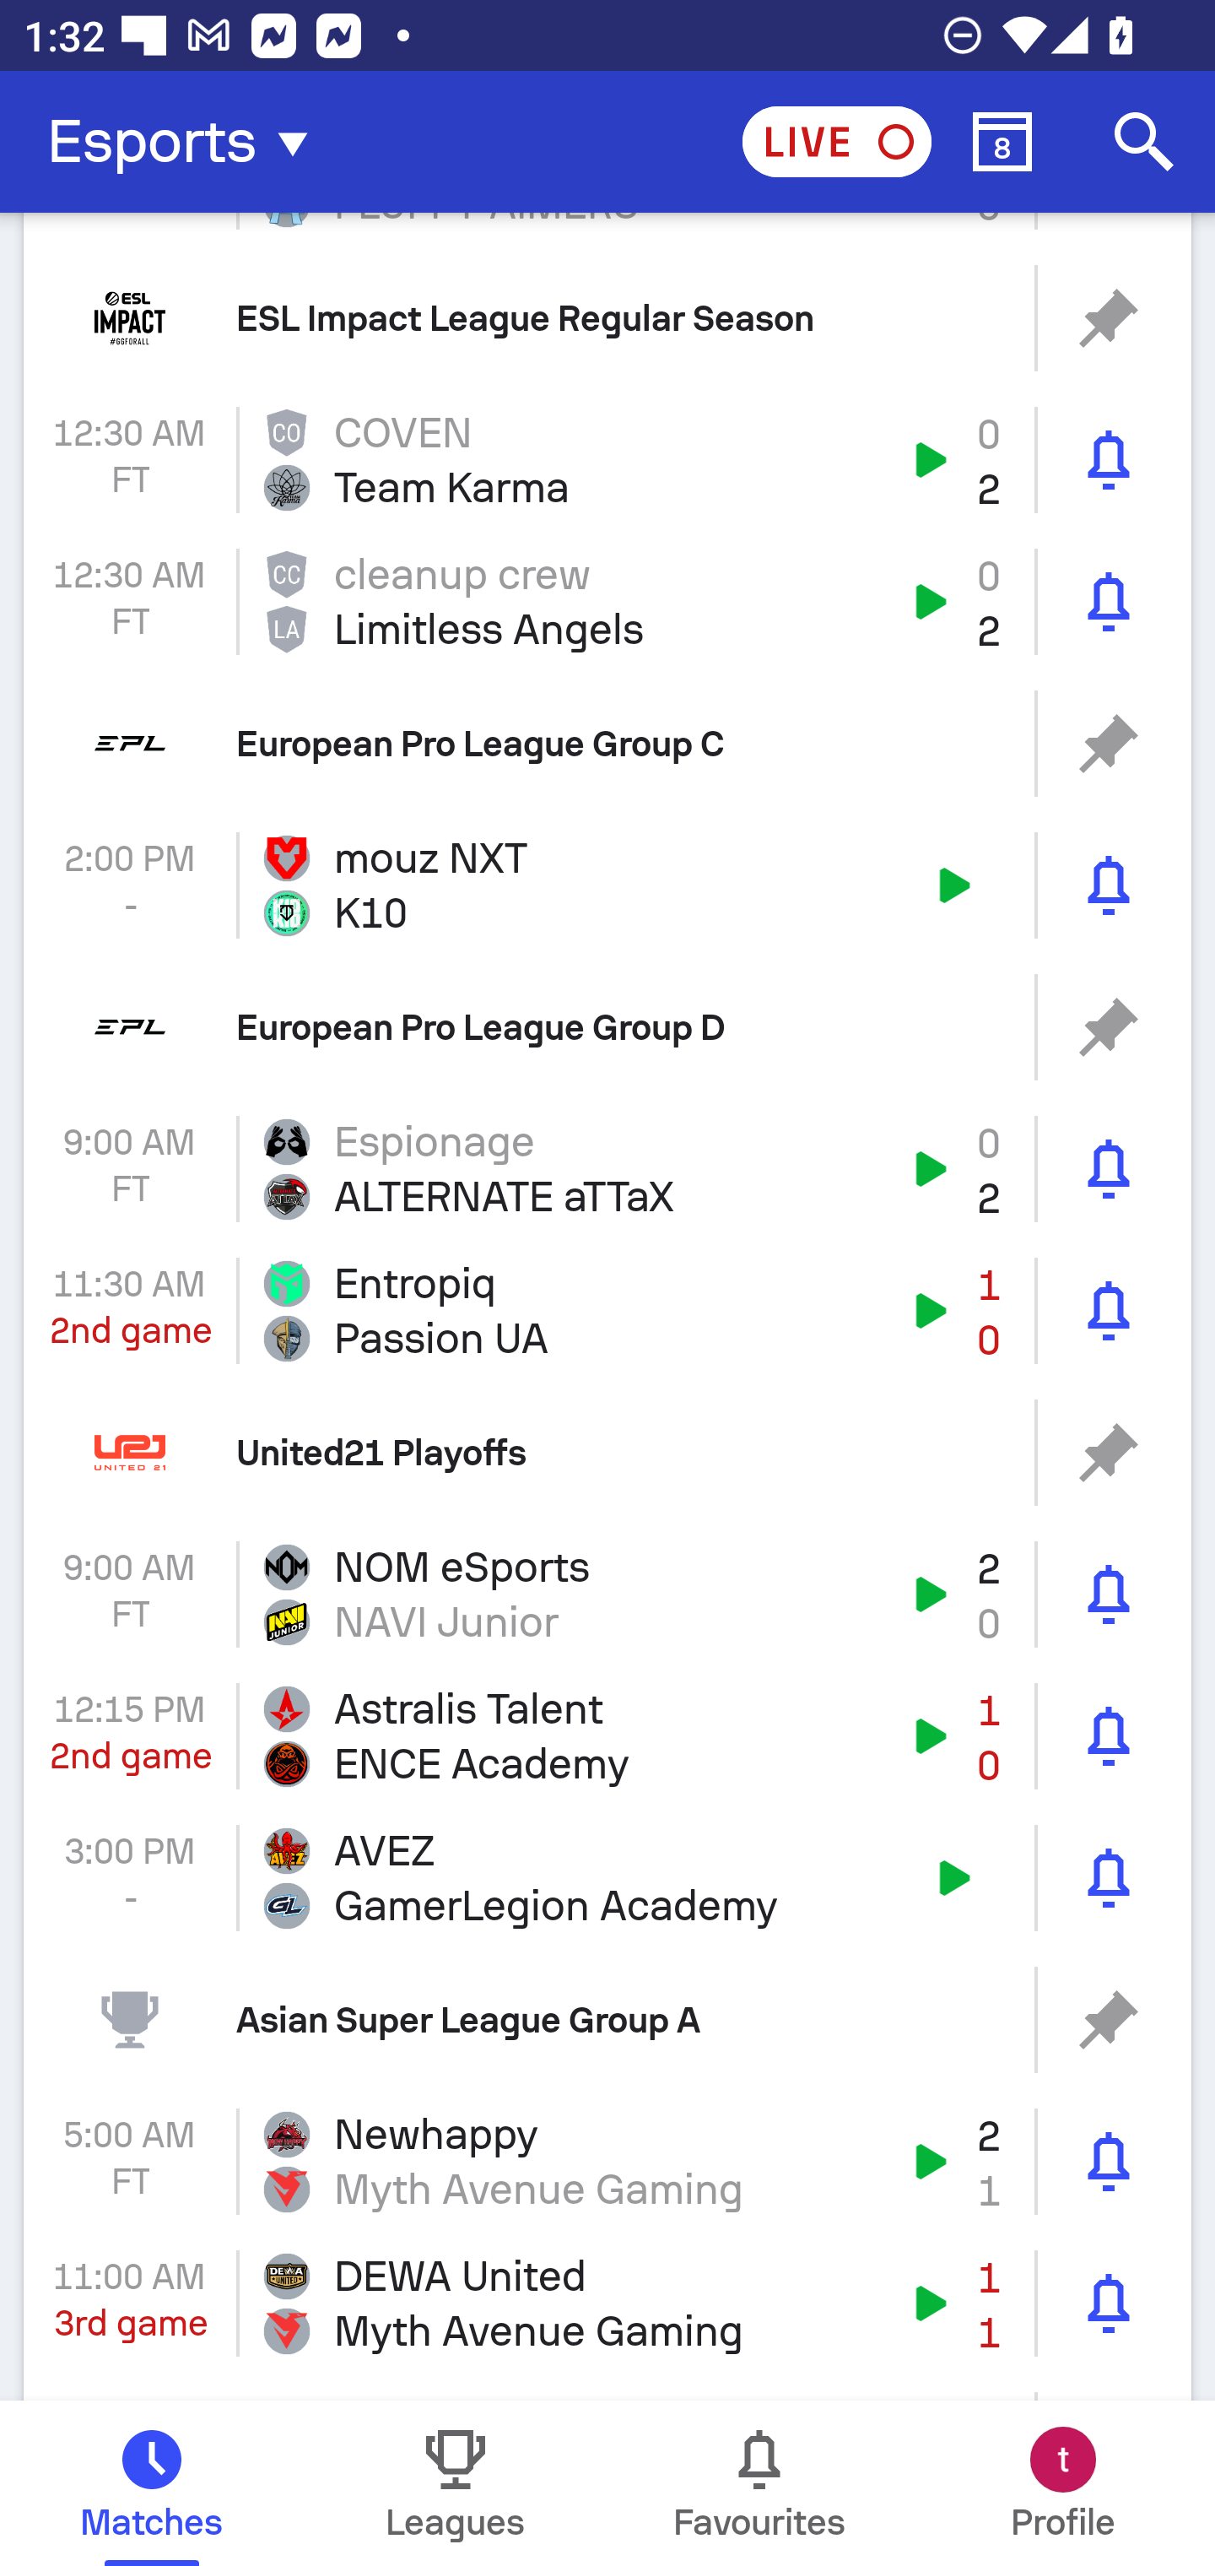 The height and width of the screenshot is (2566, 1215). I want to click on ESL Impact League Regular Season, so click(607, 317).